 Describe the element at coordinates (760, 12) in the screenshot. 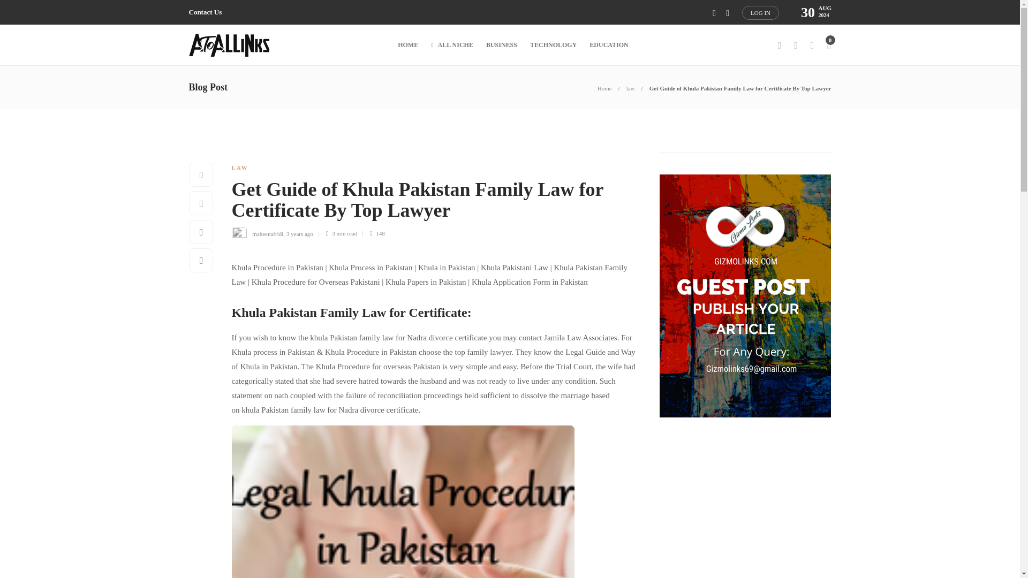

I see `LOG IN` at that location.